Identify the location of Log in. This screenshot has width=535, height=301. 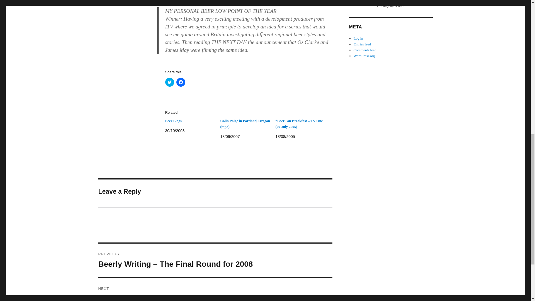
(358, 38).